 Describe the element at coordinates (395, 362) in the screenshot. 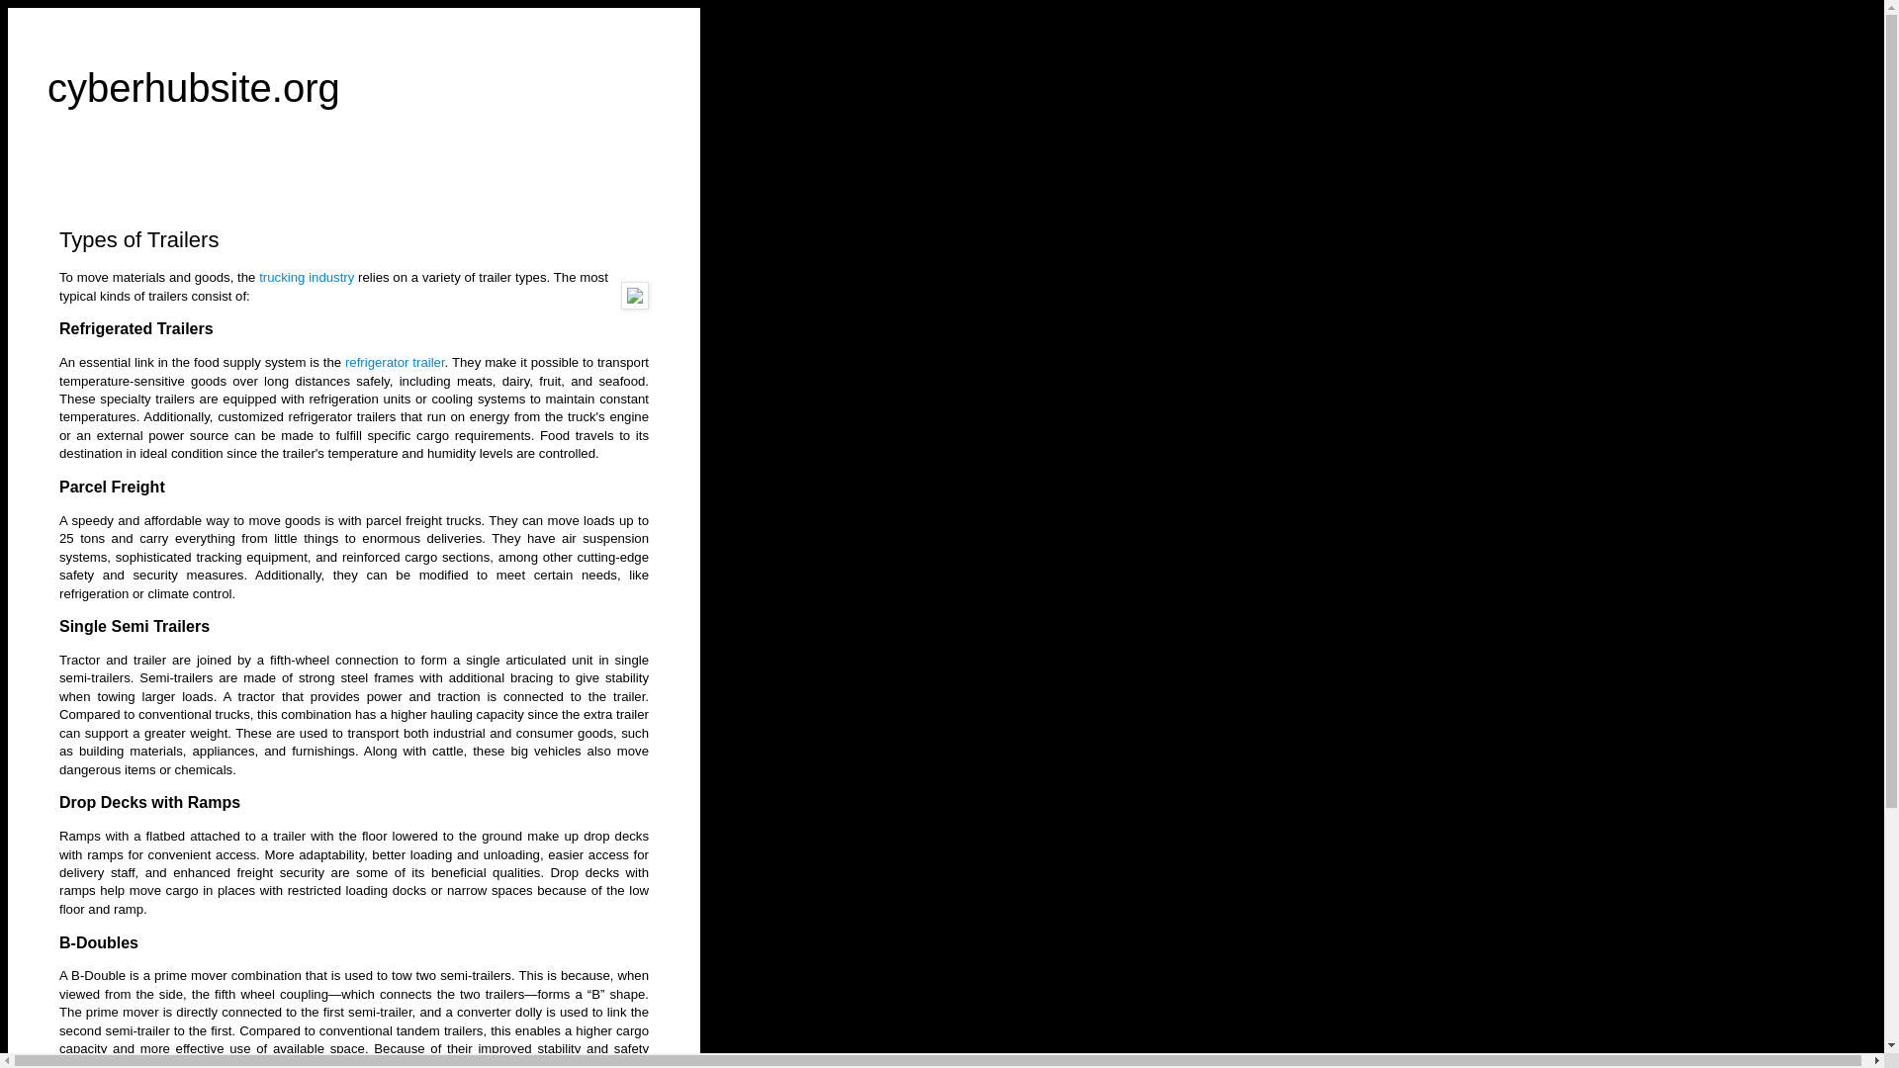

I see `refrigerator trailer` at that location.